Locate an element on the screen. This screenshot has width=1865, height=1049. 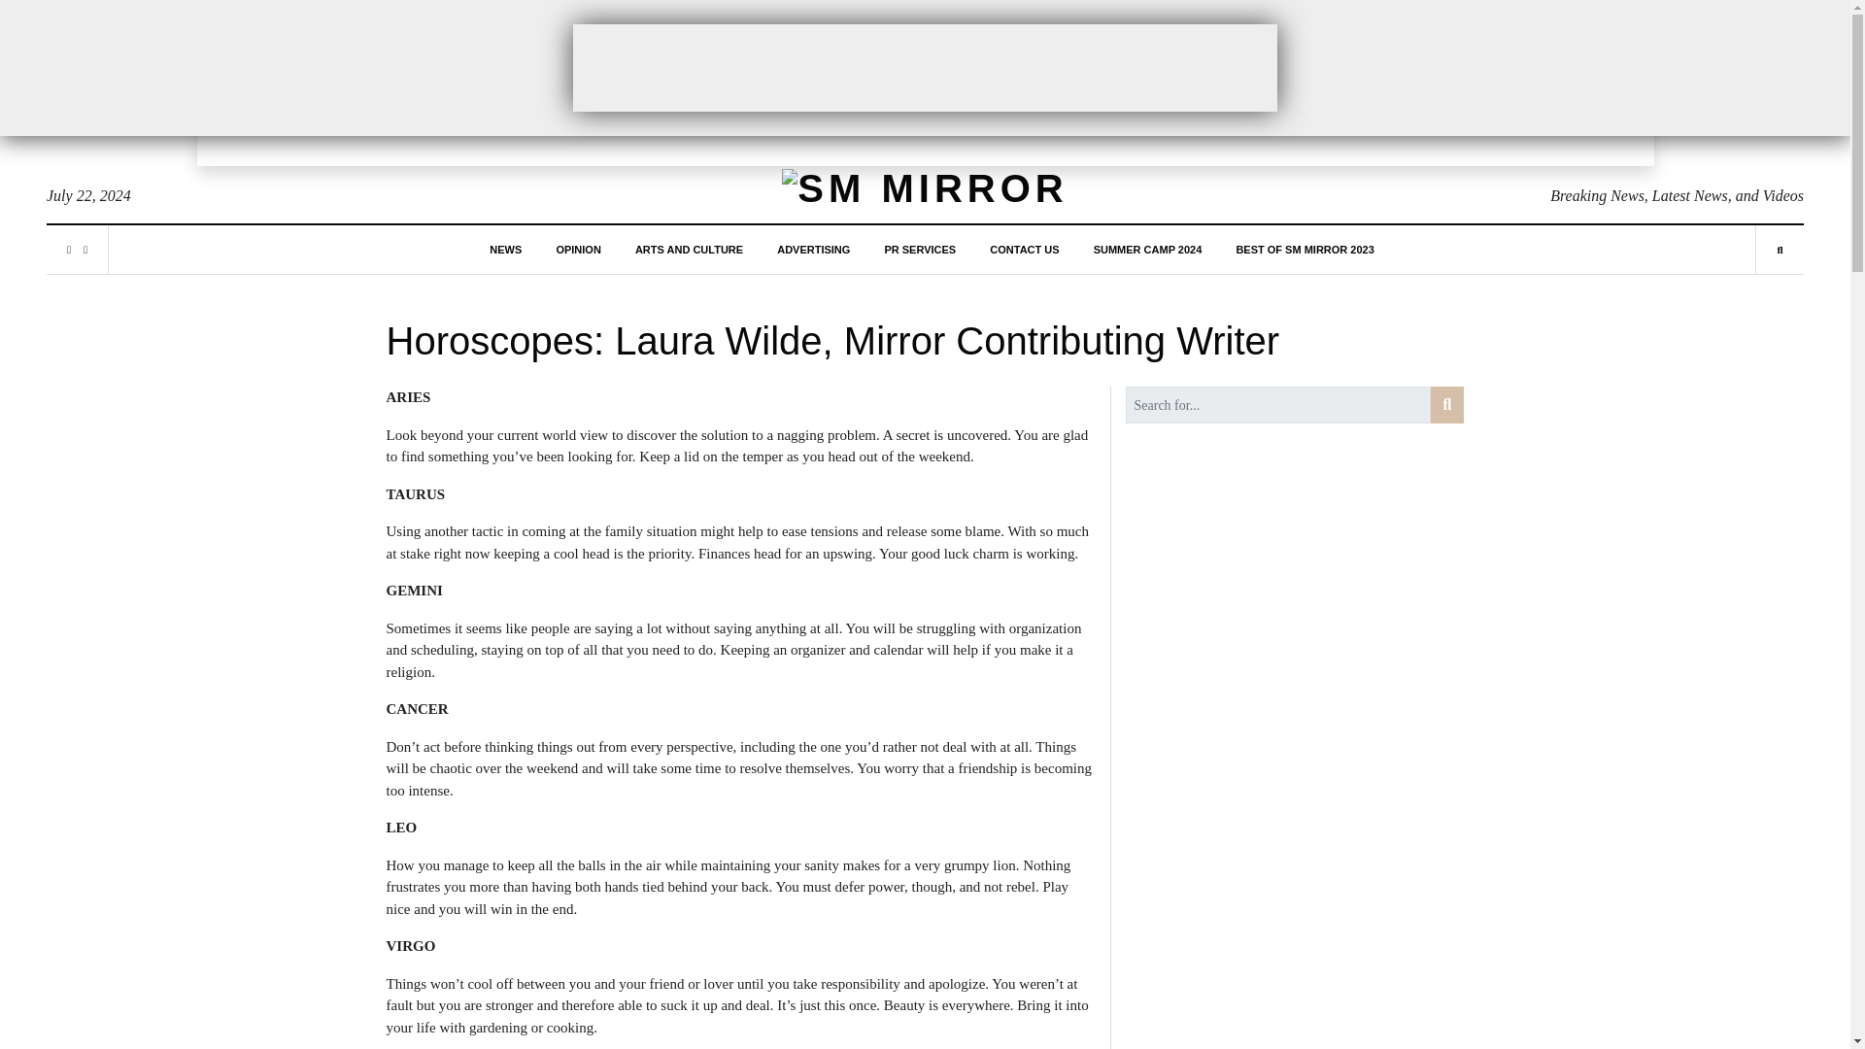
PR SERVICES is located at coordinates (919, 249).